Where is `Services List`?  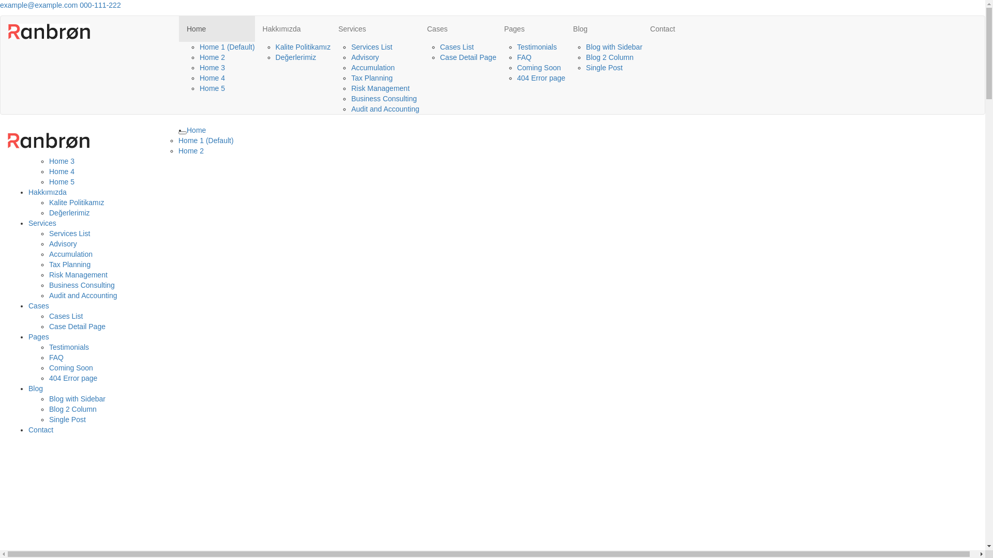 Services List is located at coordinates (69, 234).